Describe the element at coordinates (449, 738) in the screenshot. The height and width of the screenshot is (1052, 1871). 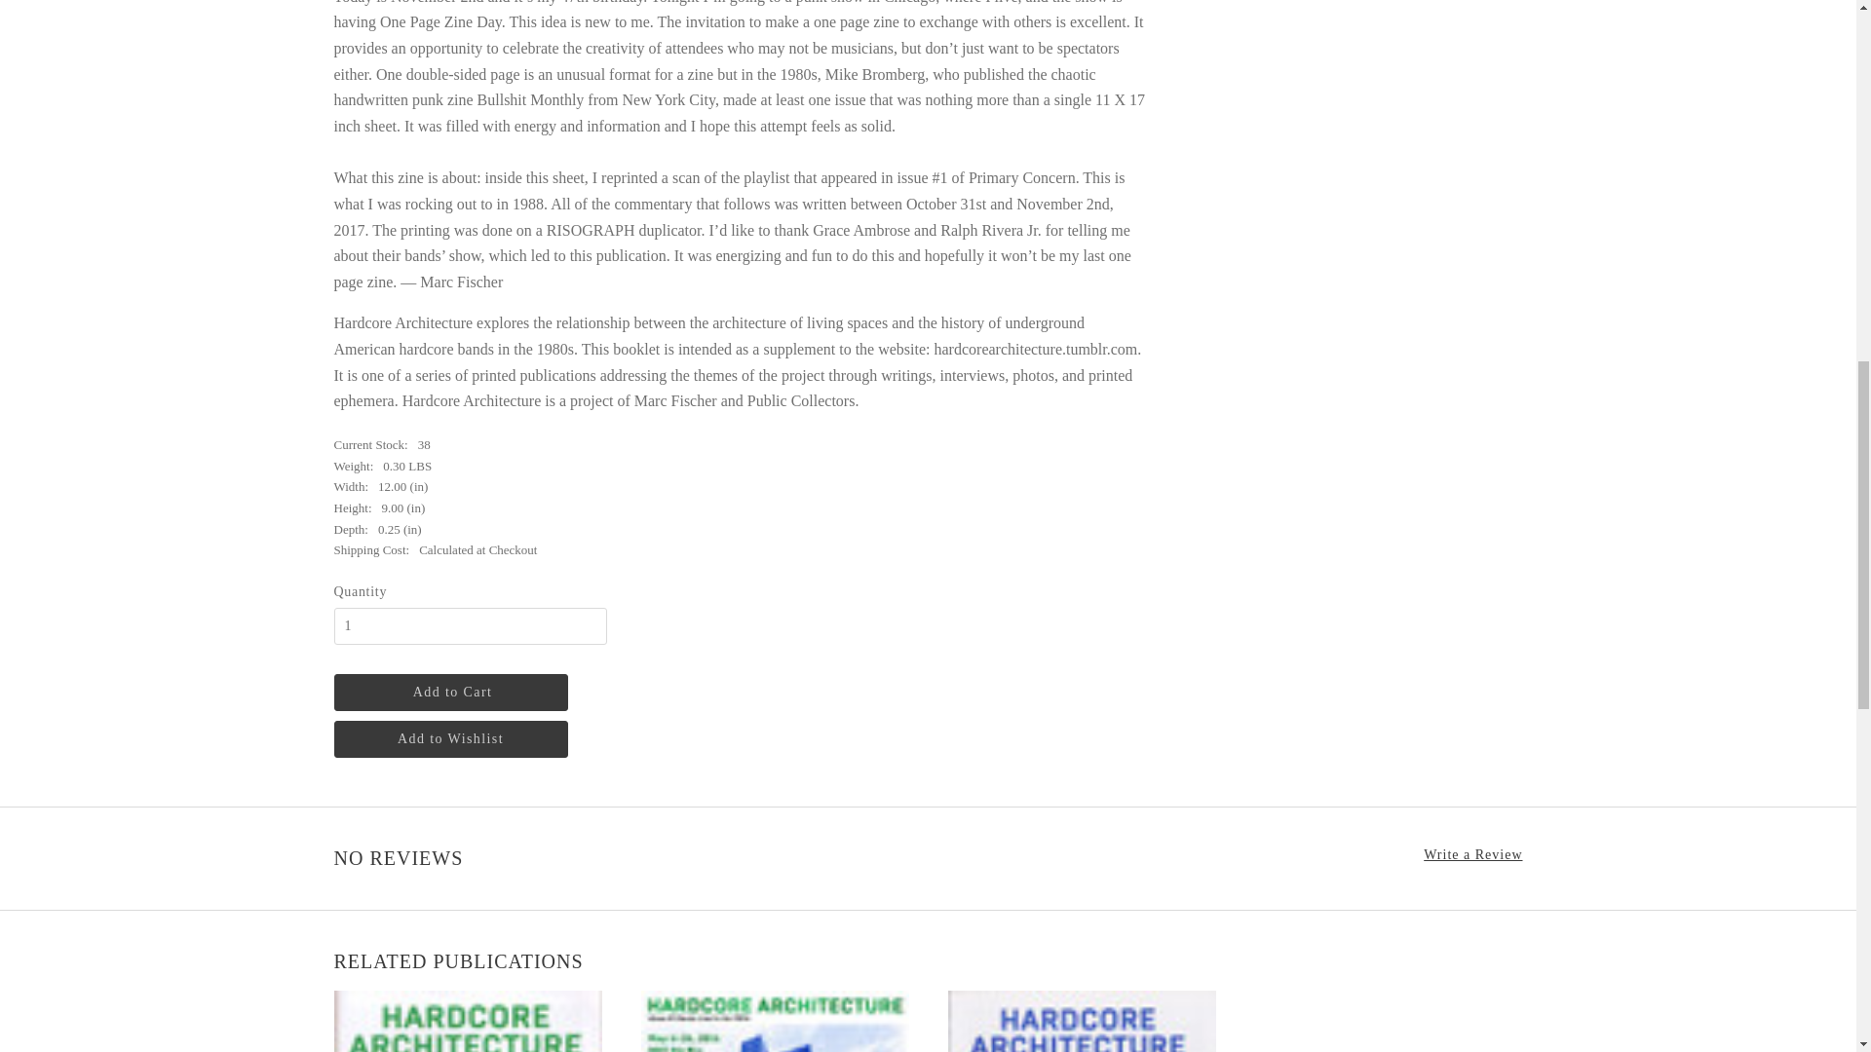
I see `Add to Wishlist` at that location.